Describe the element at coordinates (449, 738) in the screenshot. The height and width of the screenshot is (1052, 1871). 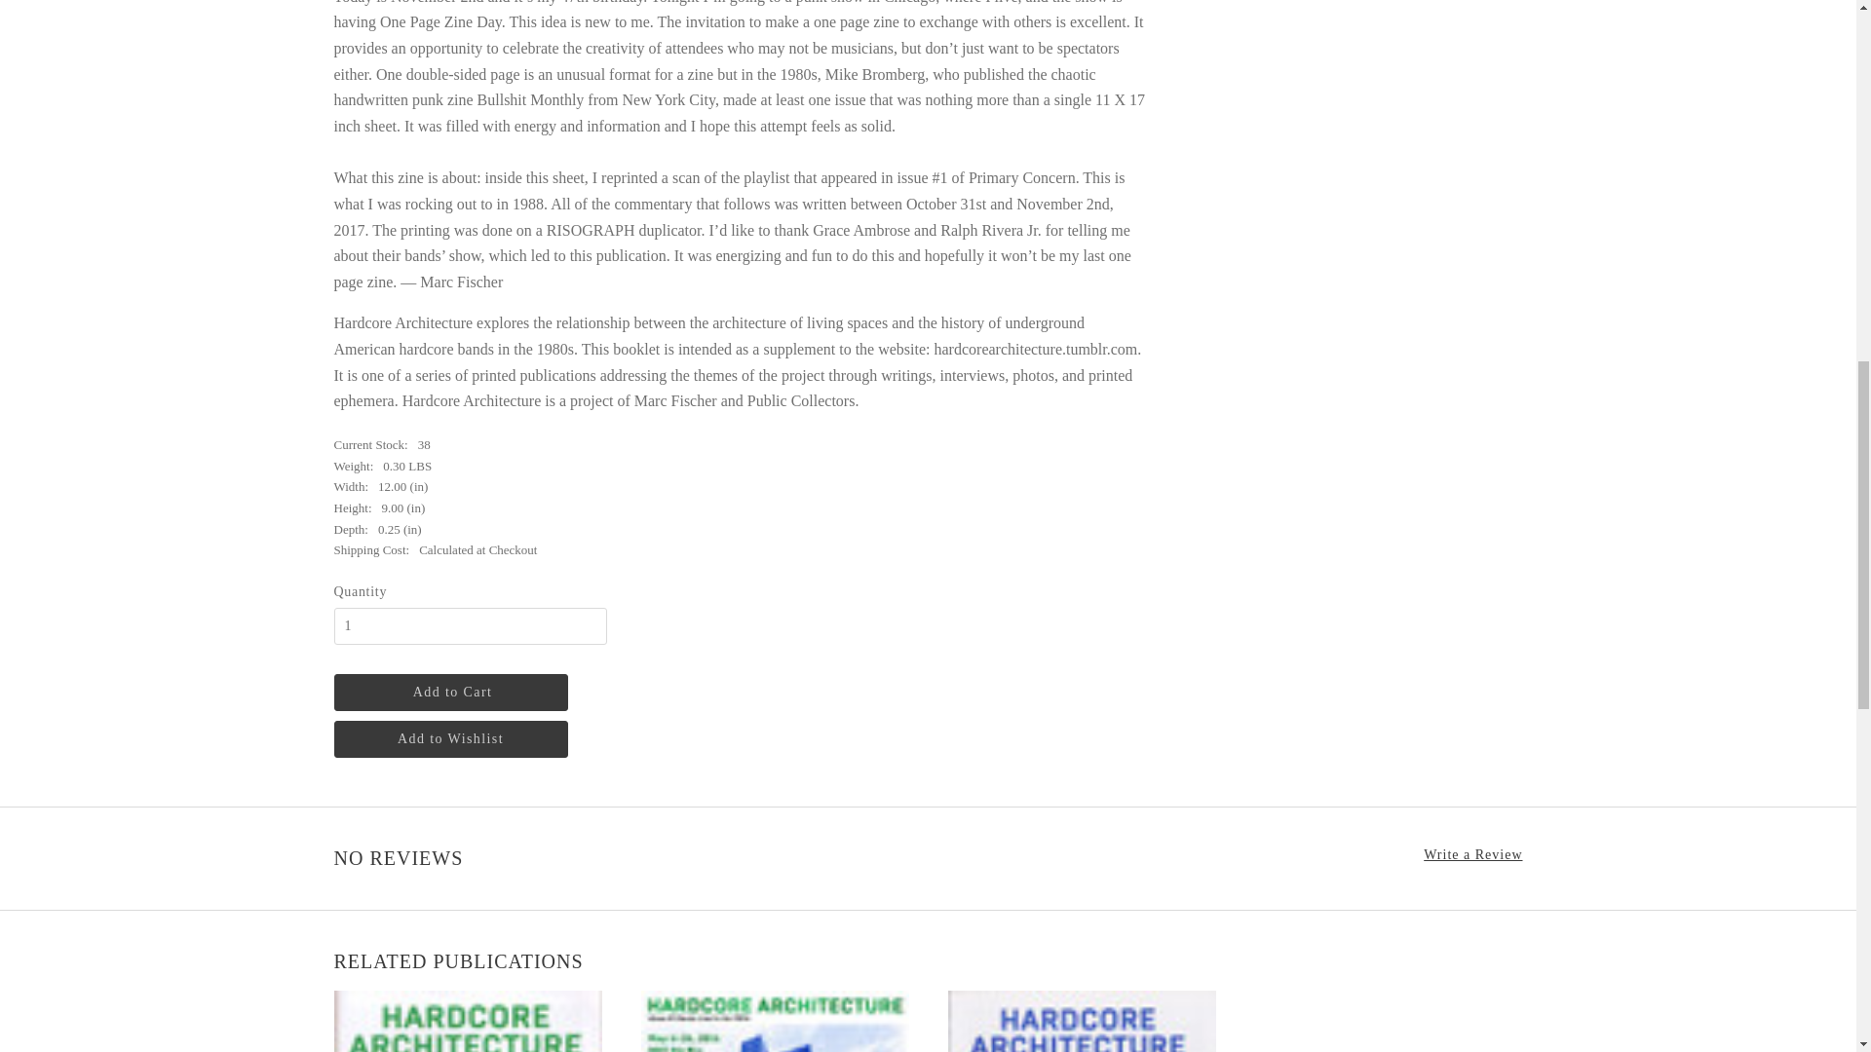
I see `Add to Wishlist` at that location.